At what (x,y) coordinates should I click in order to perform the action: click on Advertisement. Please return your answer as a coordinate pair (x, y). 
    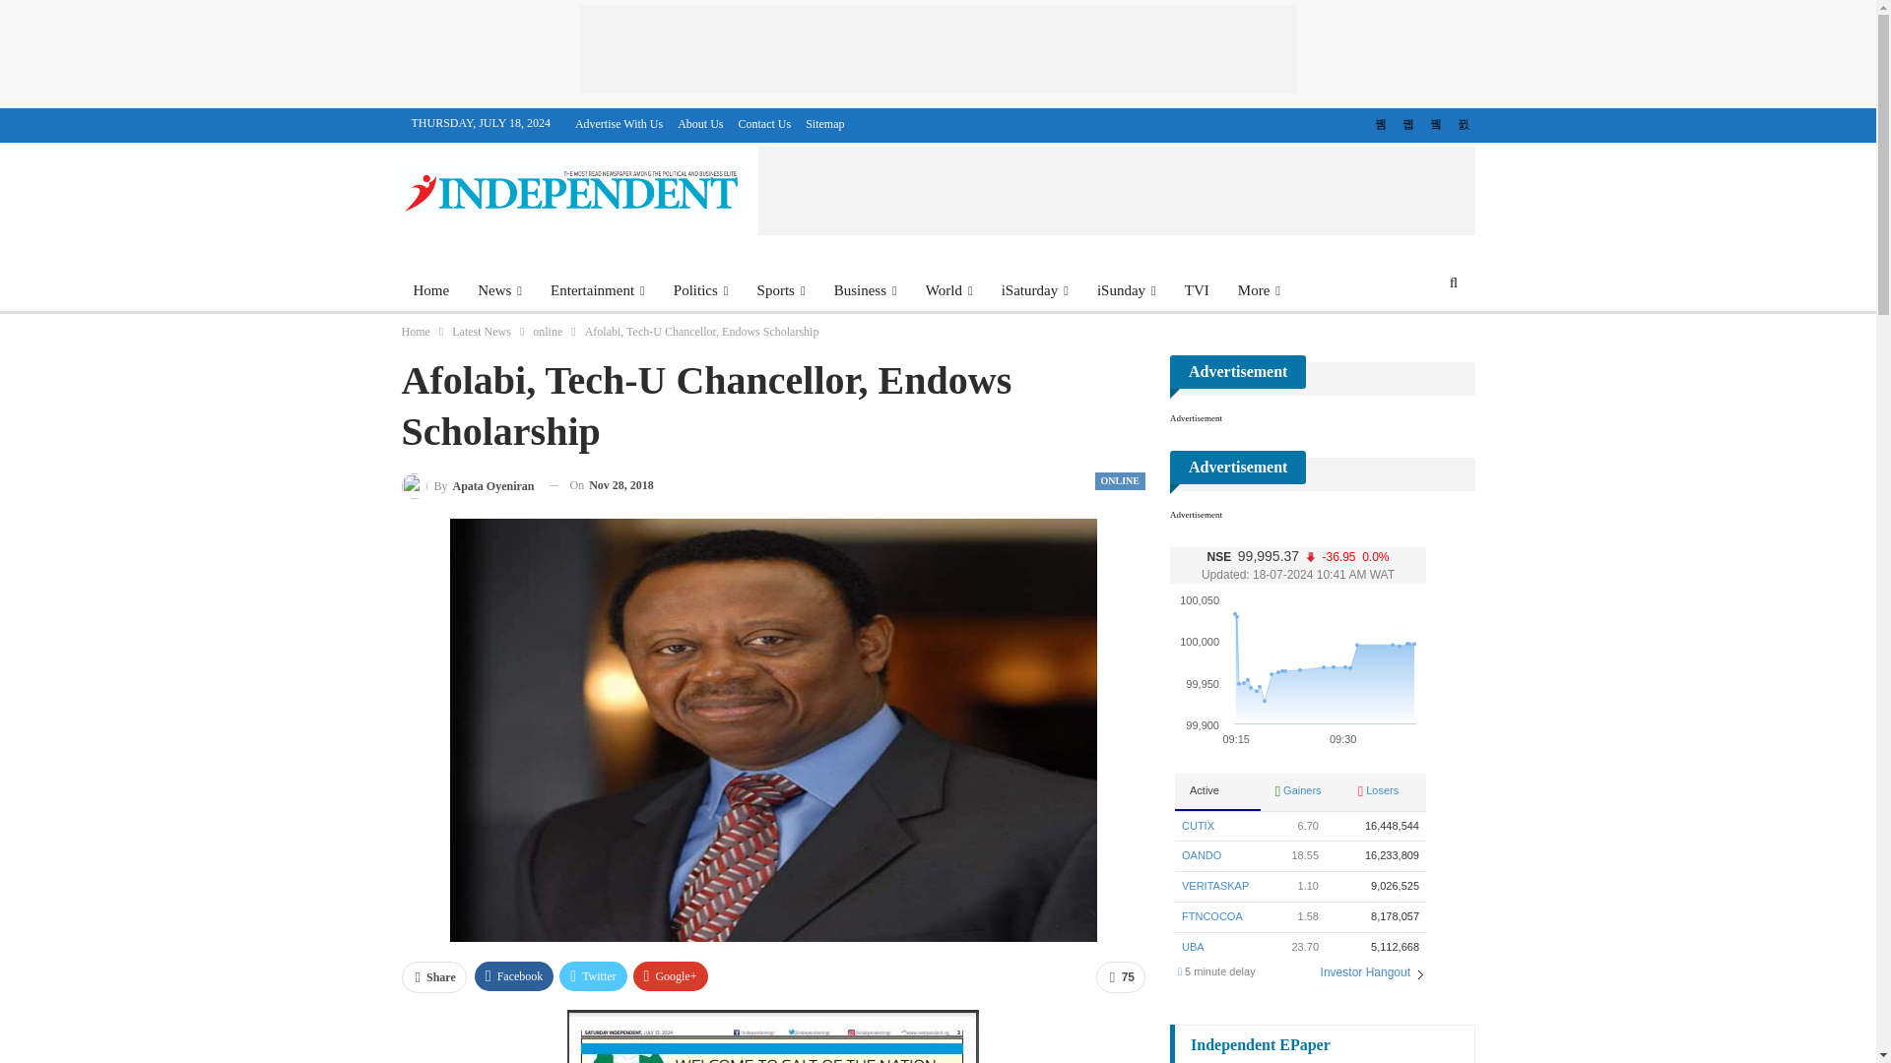
    Looking at the image, I should click on (1116, 191).